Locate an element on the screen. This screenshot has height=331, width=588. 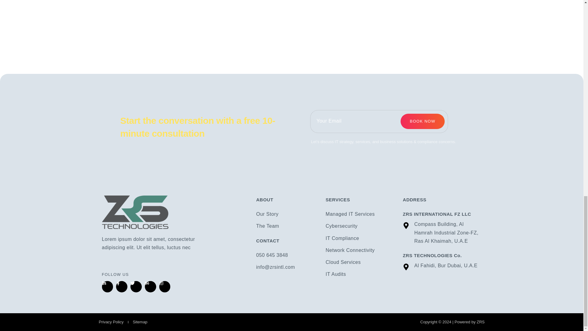
Network Connectivity is located at coordinates (361, 250).